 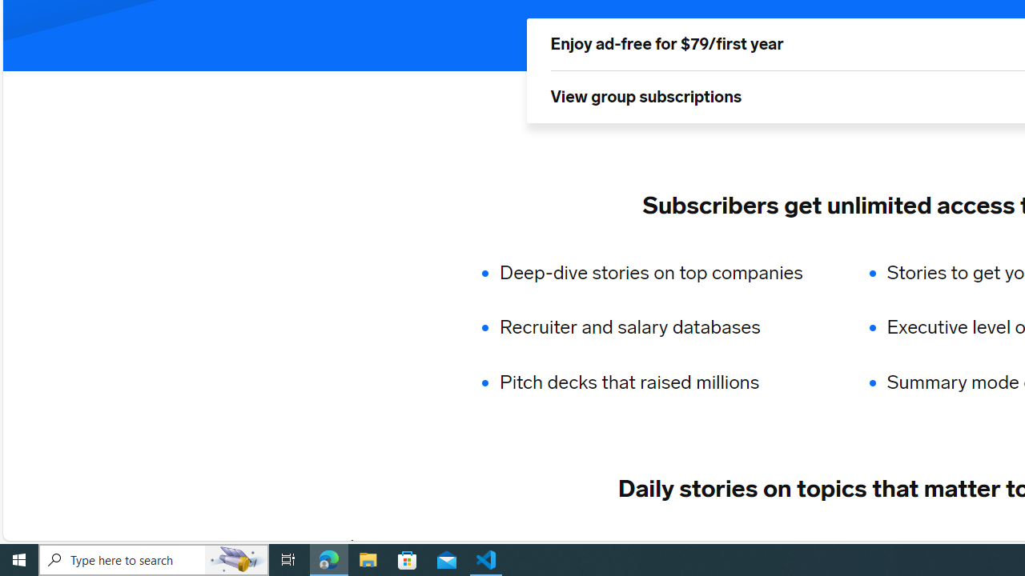 What do you see at coordinates (596, 545) in the screenshot?
I see `RETAIL` at bounding box center [596, 545].